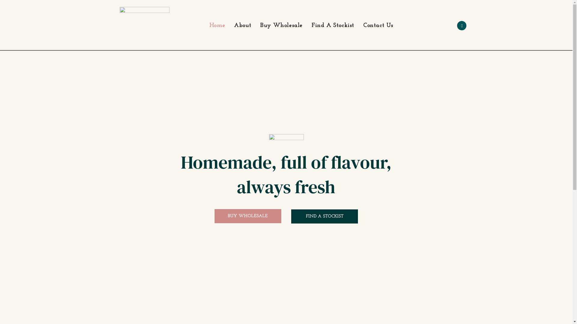 The image size is (577, 324). Describe the element at coordinates (217, 25) in the screenshot. I see `Home` at that location.